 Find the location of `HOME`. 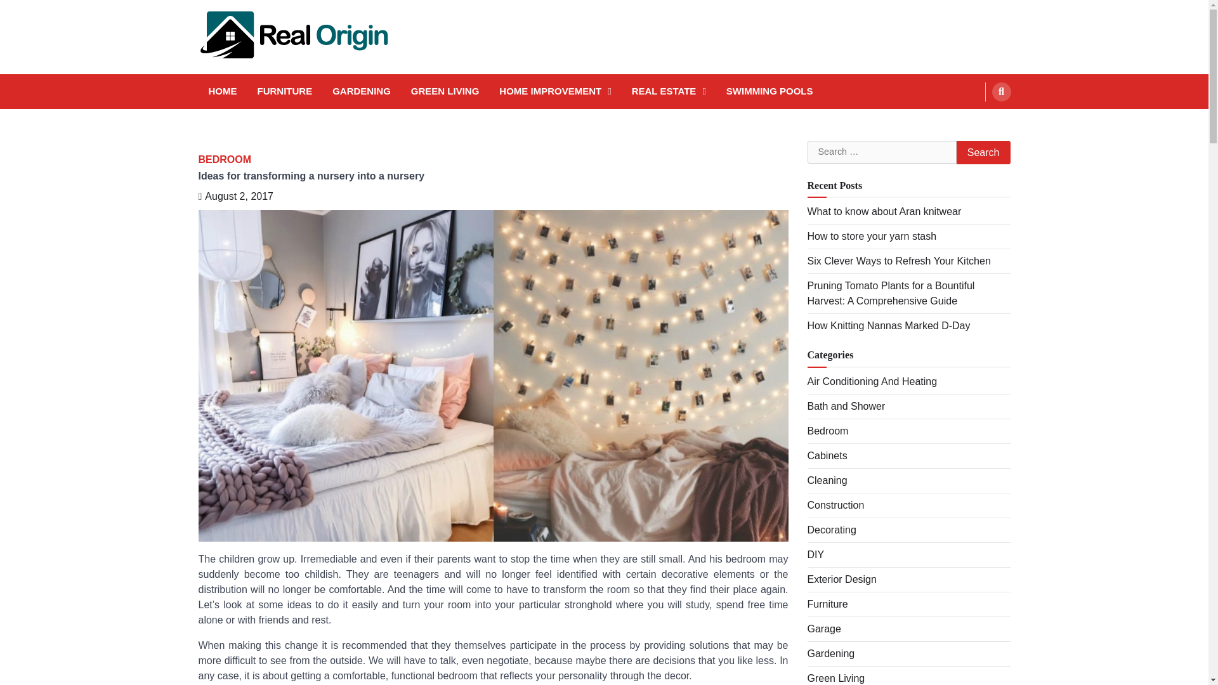

HOME is located at coordinates (222, 91).